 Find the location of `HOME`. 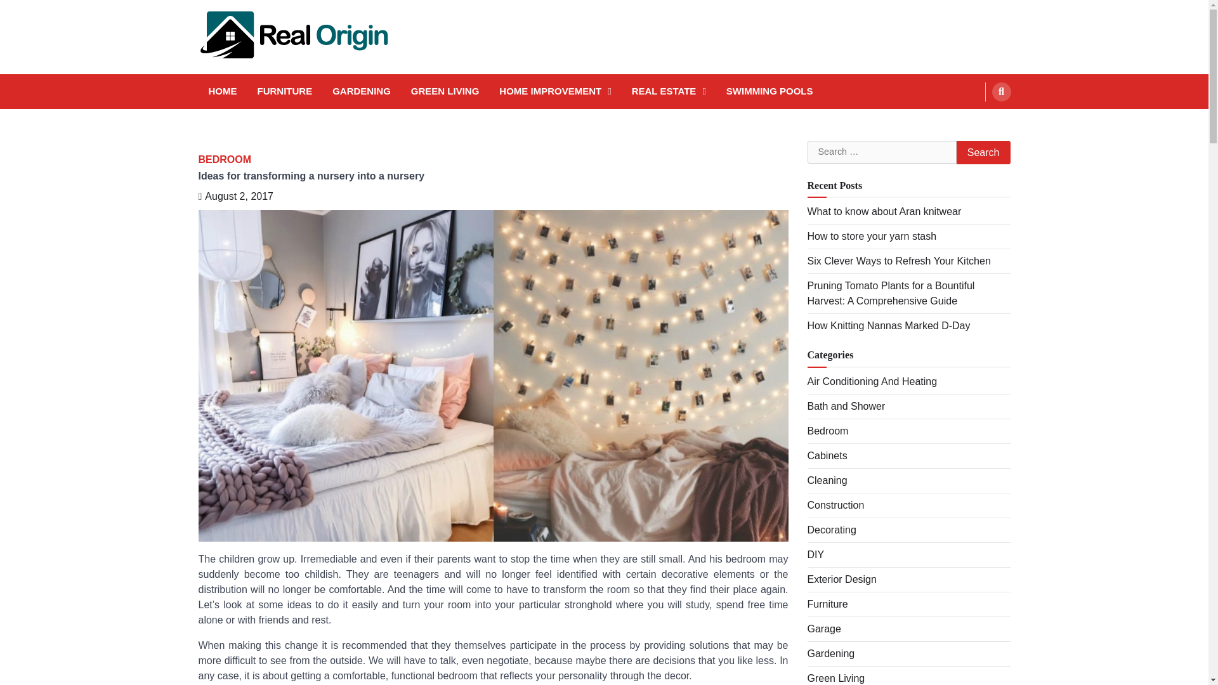

HOME is located at coordinates (222, 91).